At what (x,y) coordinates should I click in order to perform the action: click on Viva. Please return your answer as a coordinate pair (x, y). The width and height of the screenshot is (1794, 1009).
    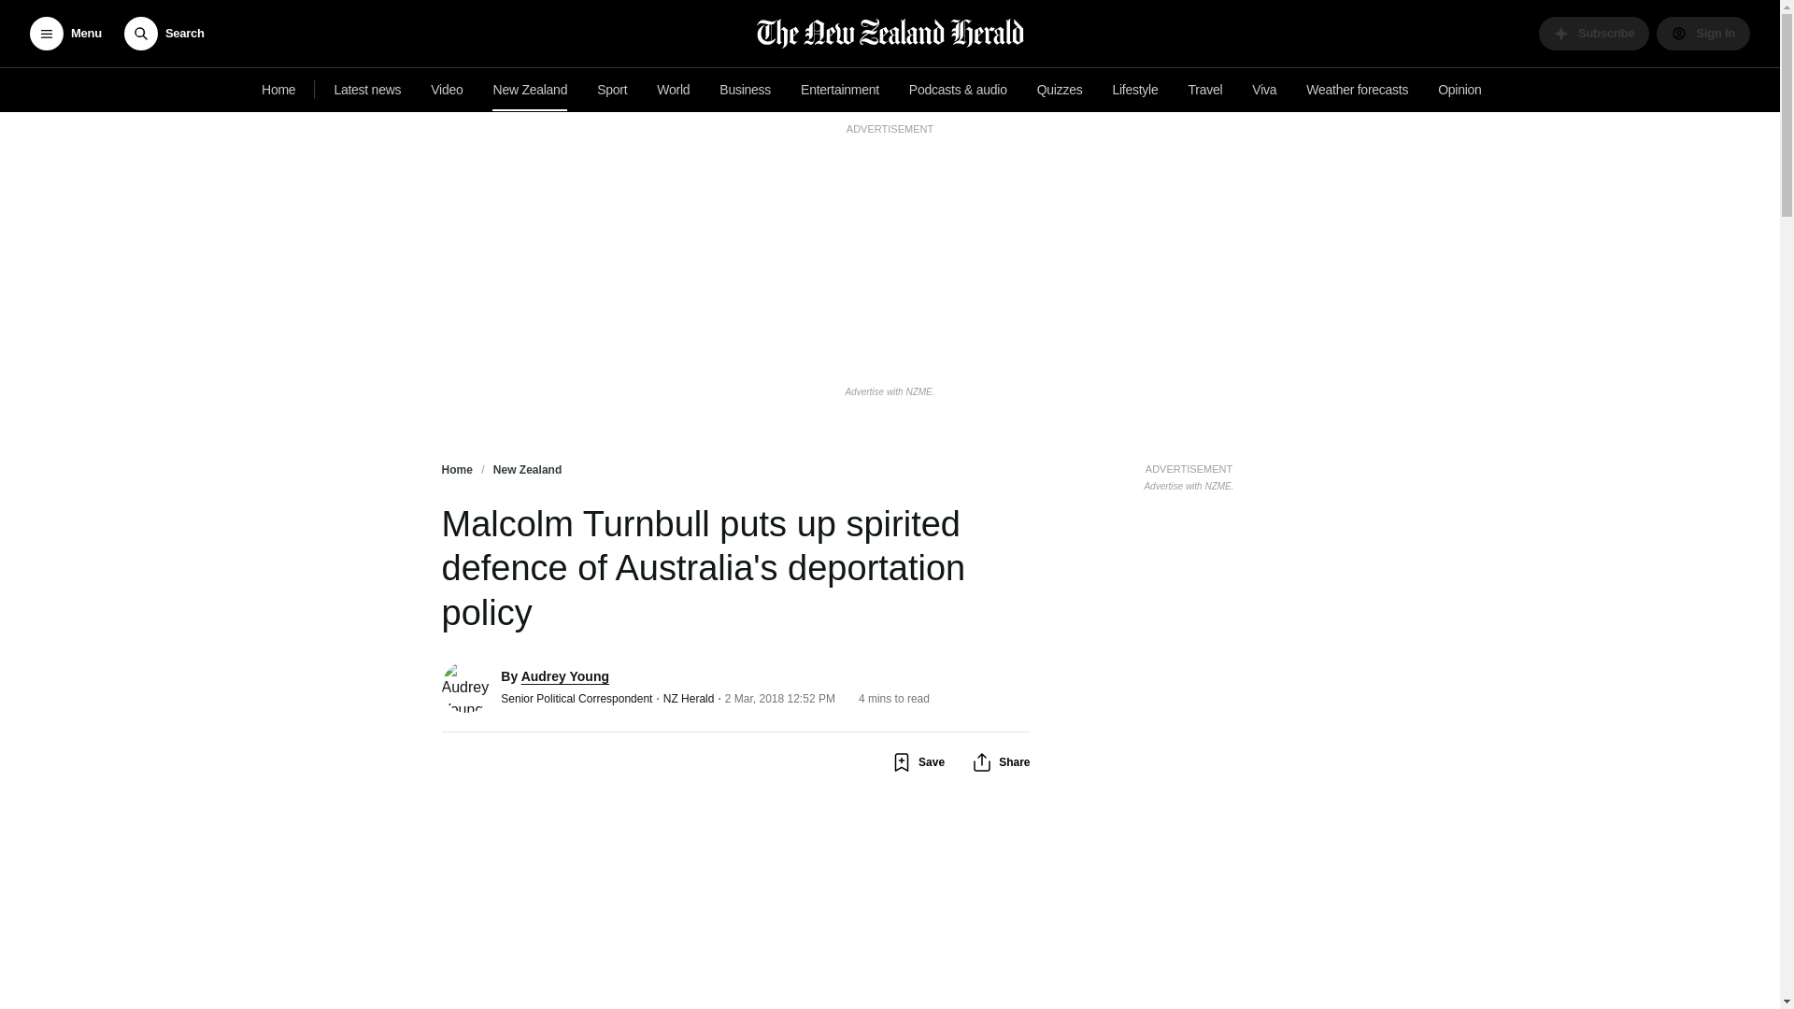
    Looking at the image, I should click on (1189, 475).